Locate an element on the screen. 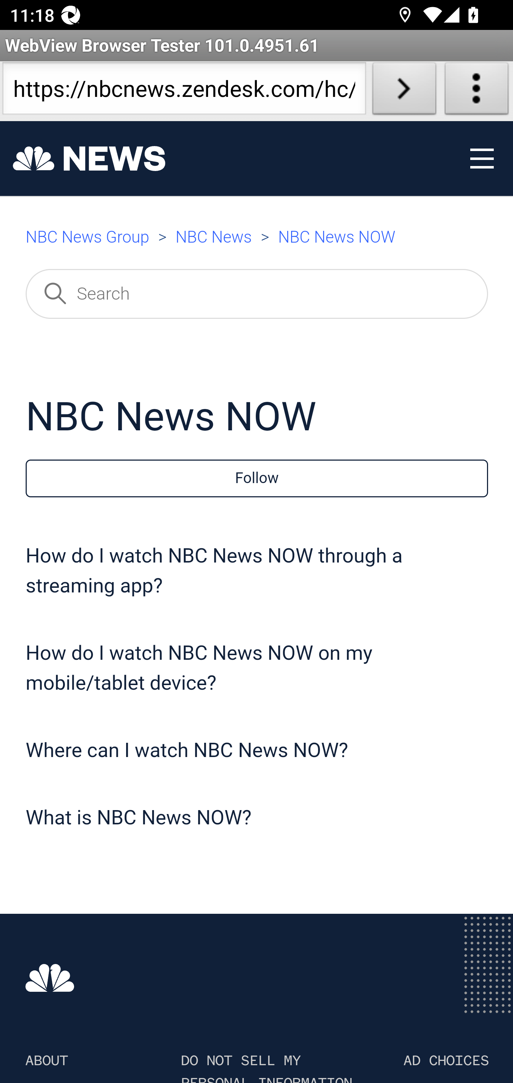  Load URL is located at coordinates (404, 91).